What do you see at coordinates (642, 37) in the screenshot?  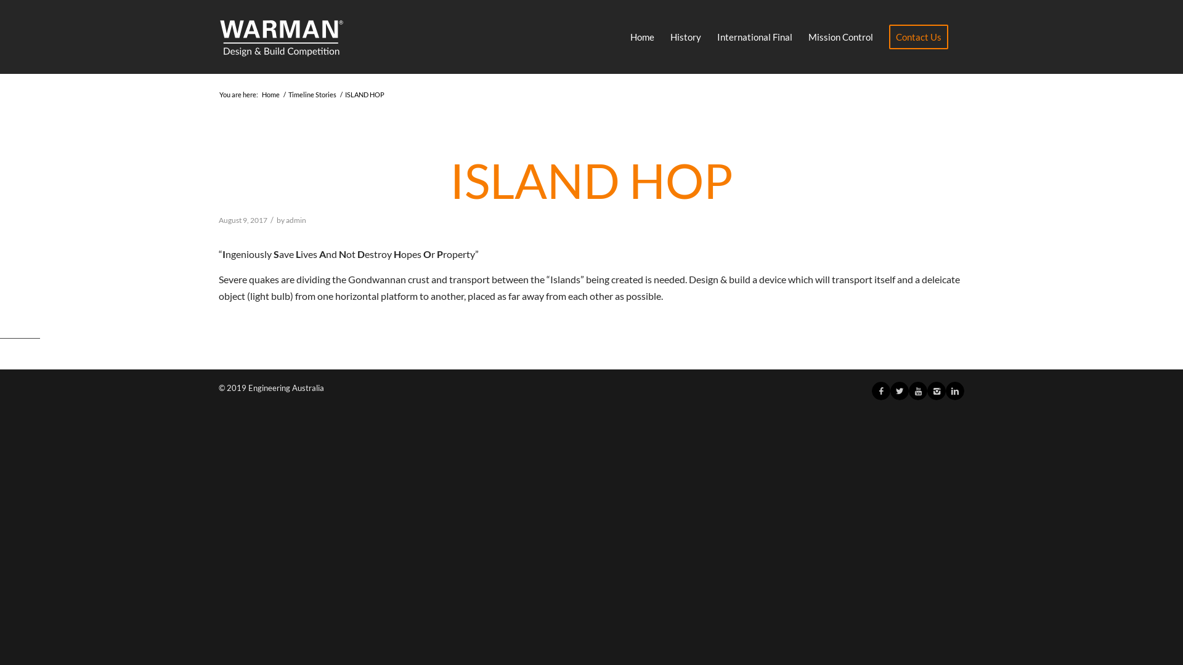 I see `Home` at bounding box center [642, 37].